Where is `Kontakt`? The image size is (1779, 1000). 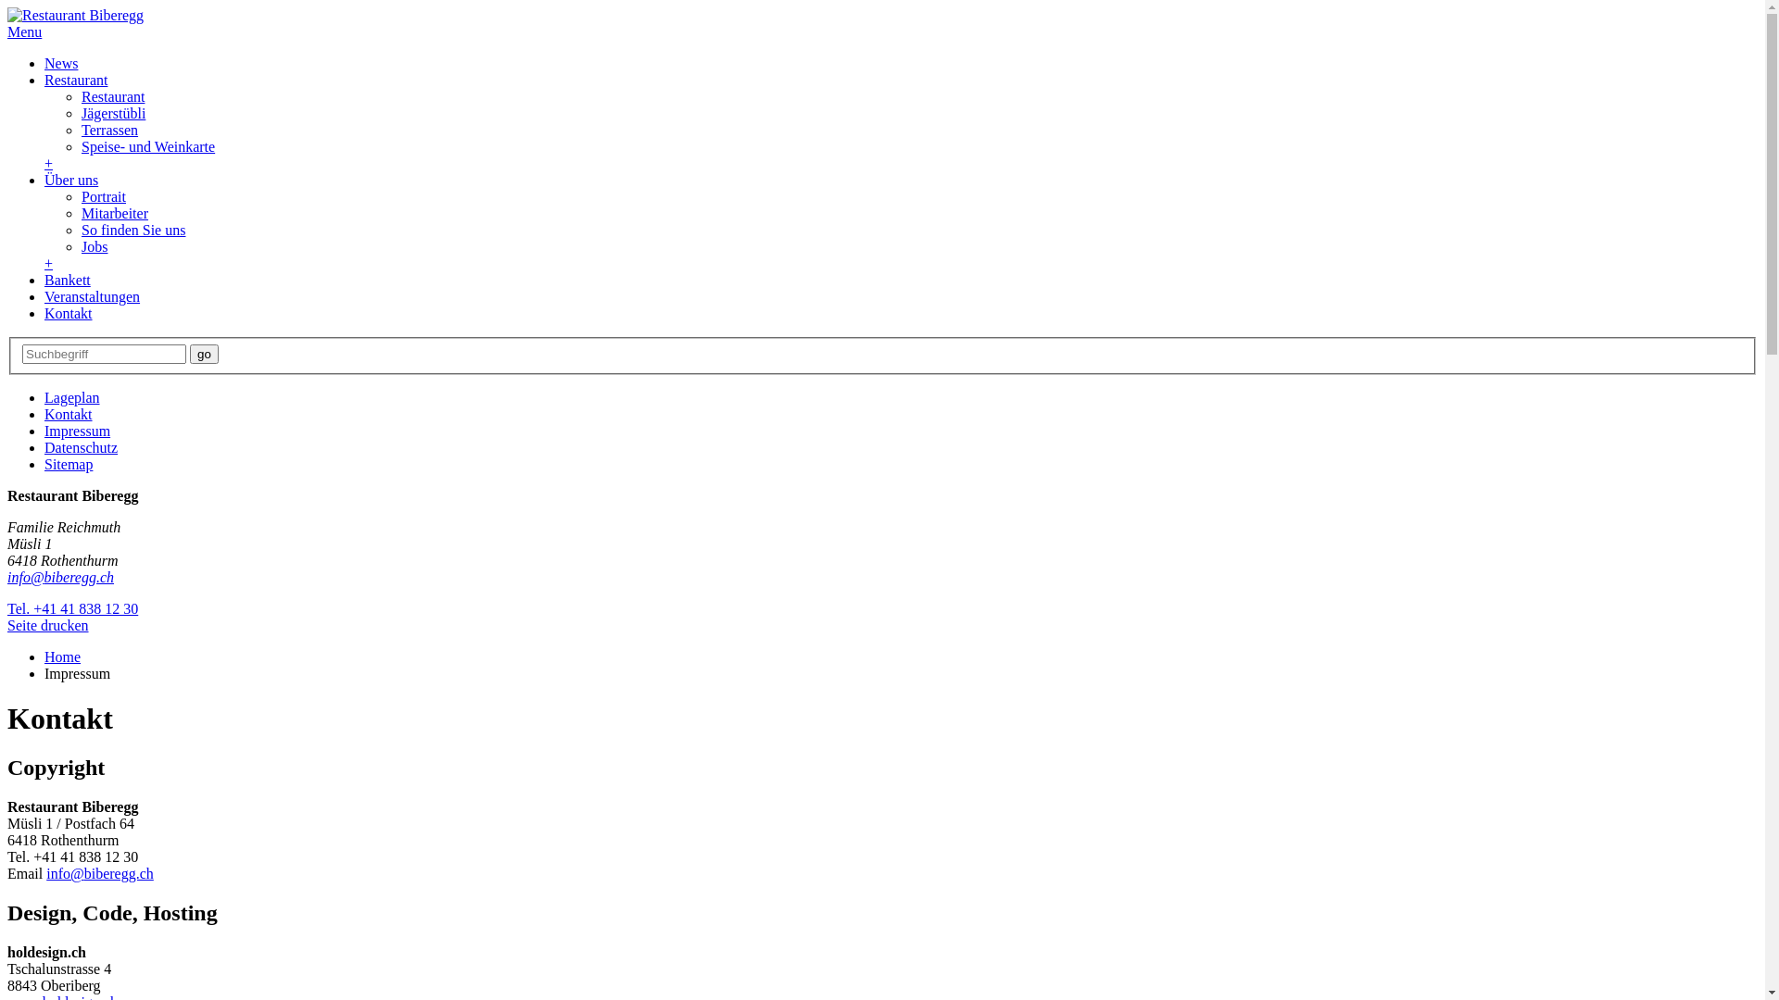
Kontakt is located at coordinates (69, 313).